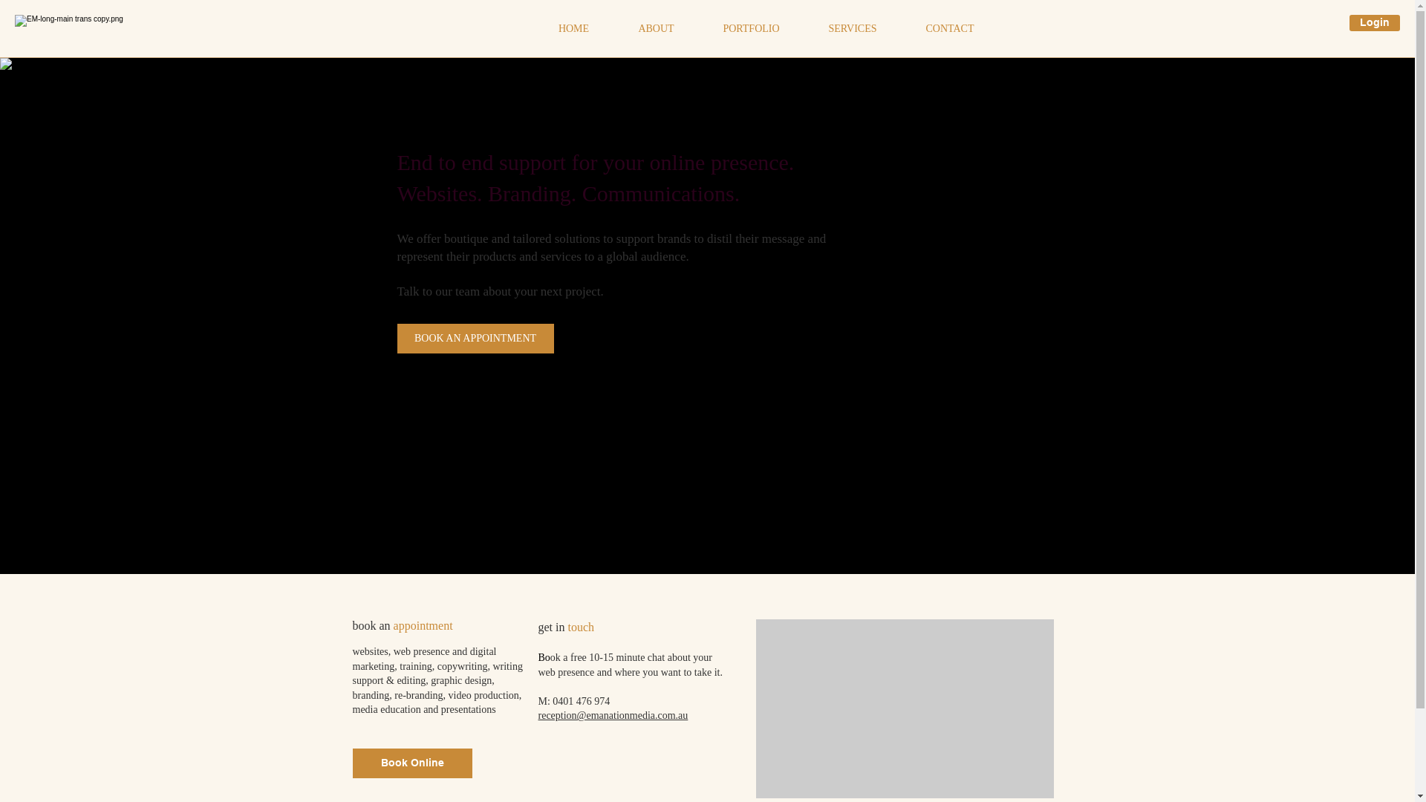 The height and width of the screenshot is (802, 1426). I want to click on SERVICES, so click(853, 29).